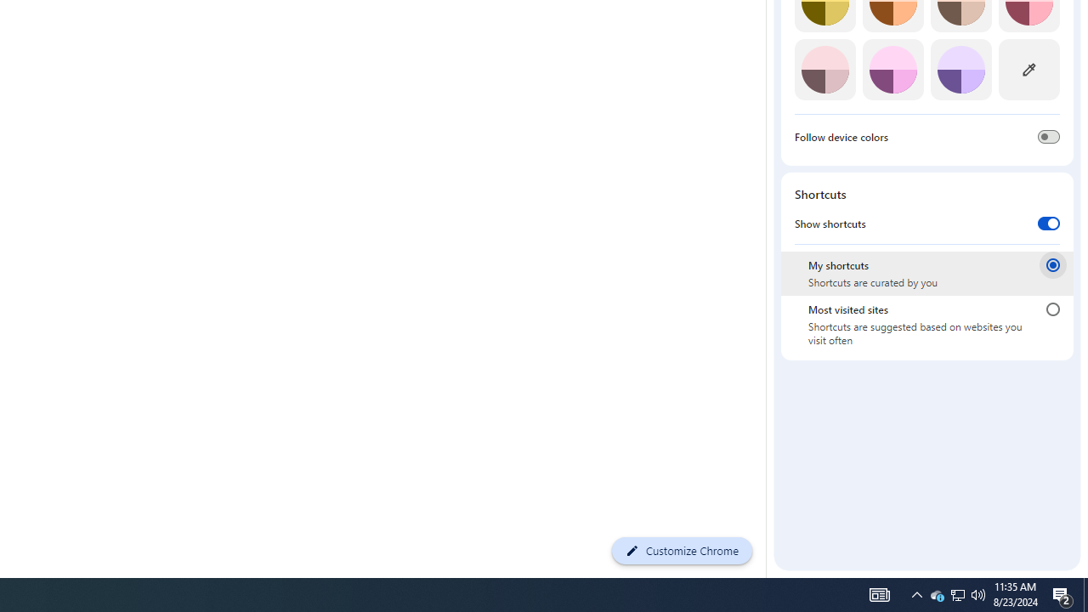  Describe the element at coordinates (682, 551) in the screenshot. I see `Customize Chrome` at that location.